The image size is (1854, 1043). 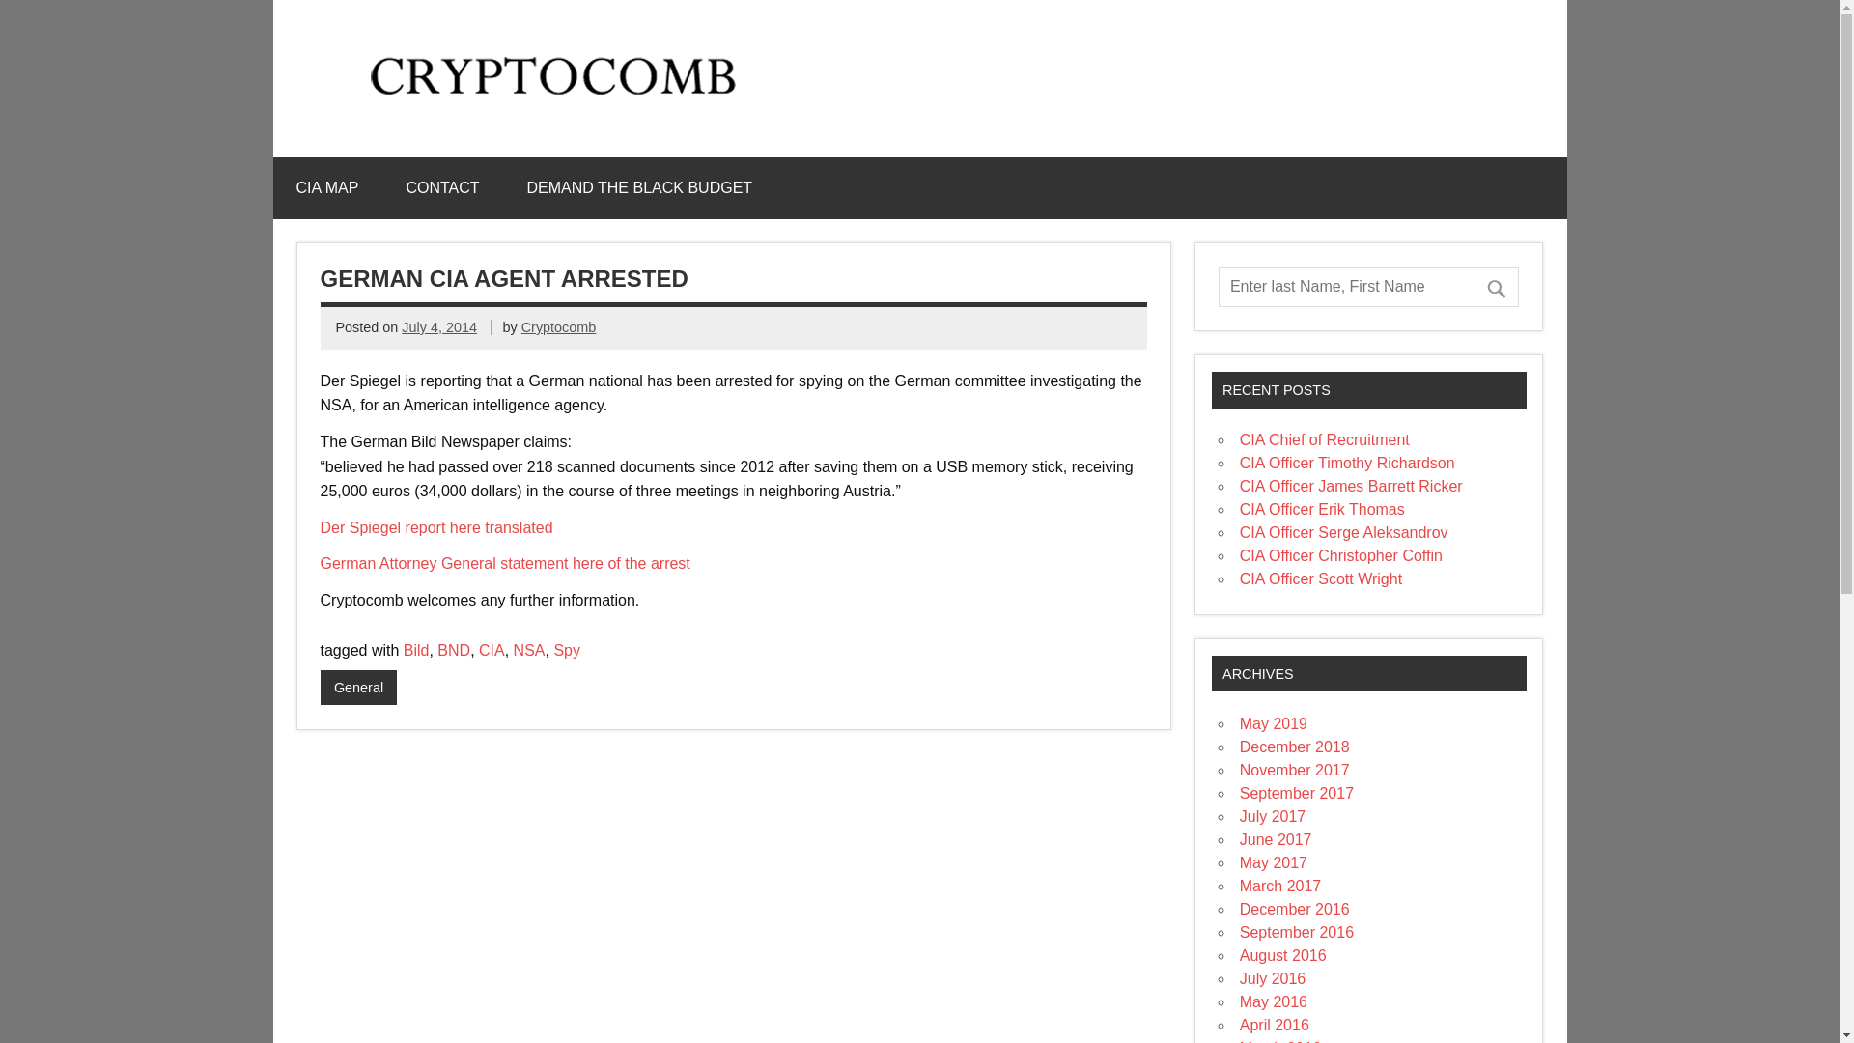 I want to click on 3:14 pm, so click(x=438, y=326).